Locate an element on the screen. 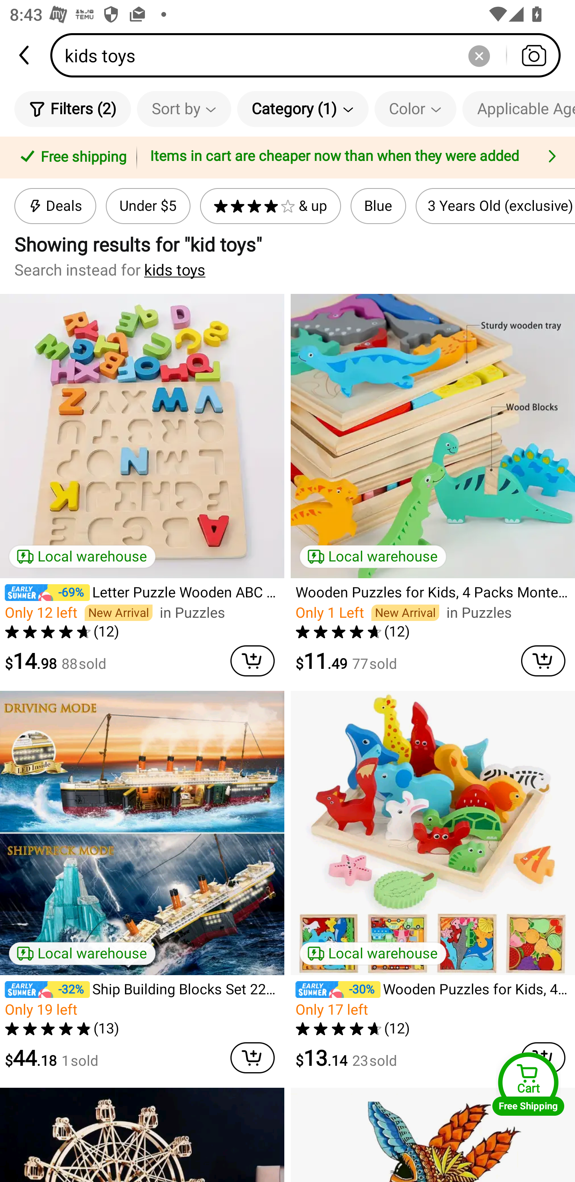  Category (1) is located at coordinates (303, 109).